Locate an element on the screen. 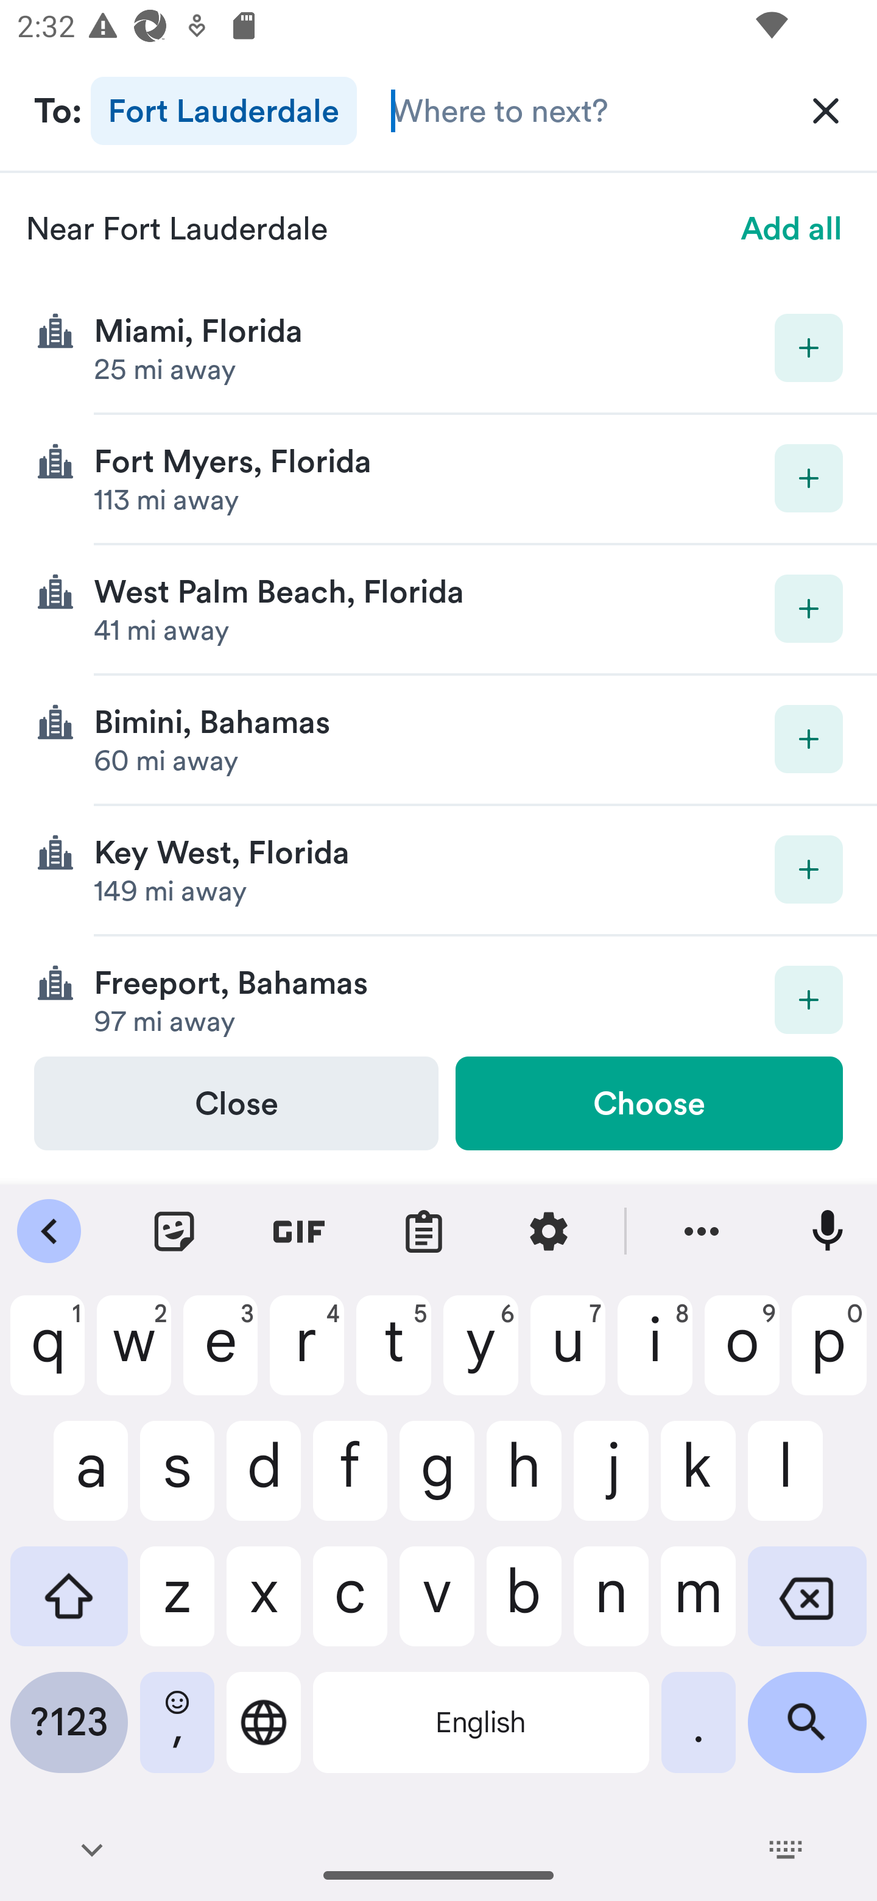 The image size is (877, 1901). Add destination Freeport, Bahamas 97 mi away is located at coordinates (438, 996).